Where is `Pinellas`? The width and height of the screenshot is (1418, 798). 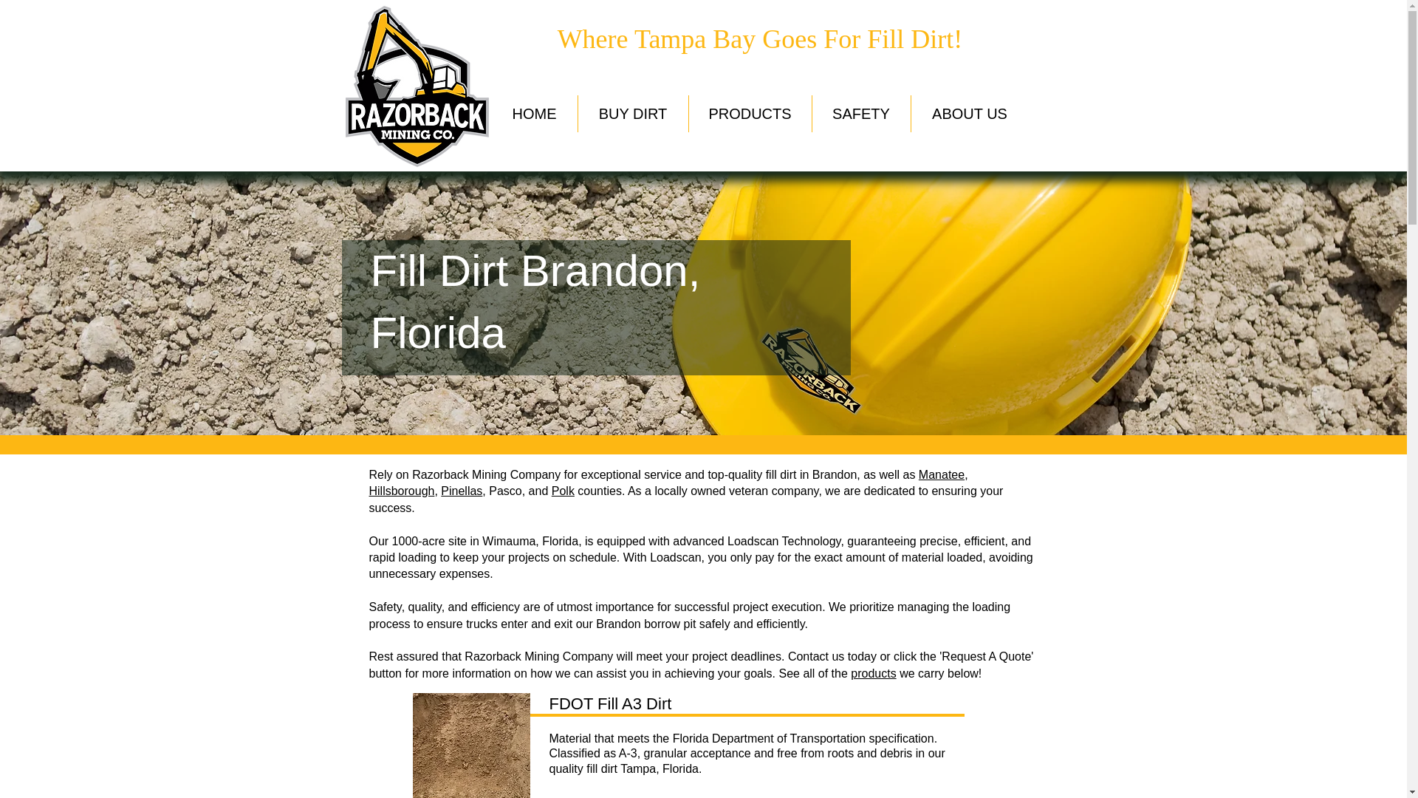 Pinellas is located at coordinates (461, 491).